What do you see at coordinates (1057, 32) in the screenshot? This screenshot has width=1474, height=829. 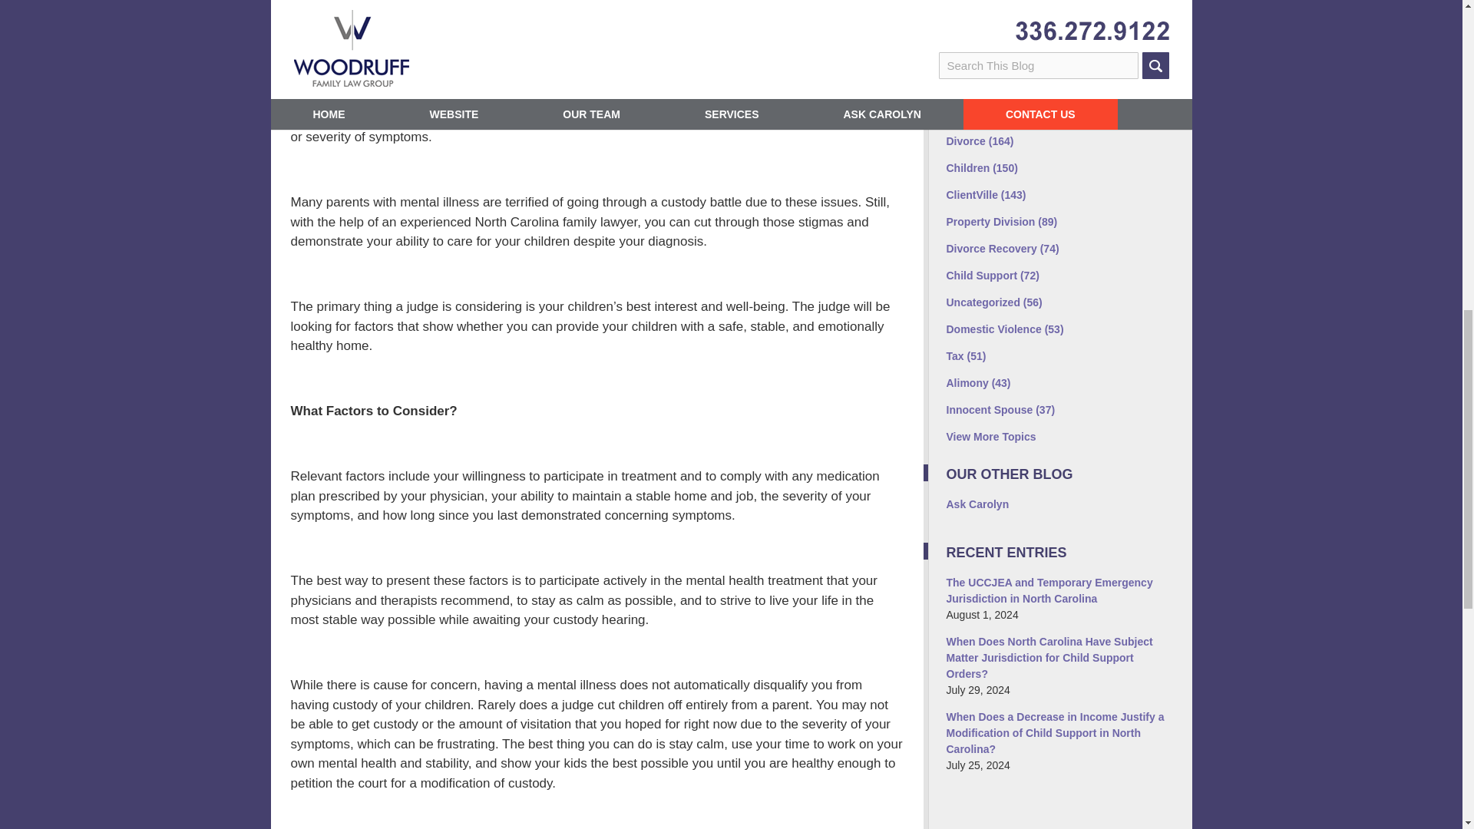 I see `Justia` at bounding box center [1057, 32].